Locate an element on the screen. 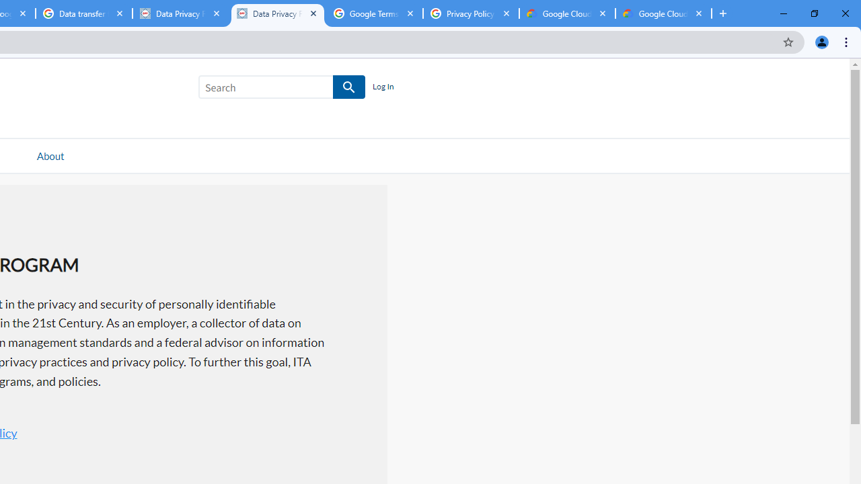  Google Cloud Privacy Notice is located at coordinates (567, 13).